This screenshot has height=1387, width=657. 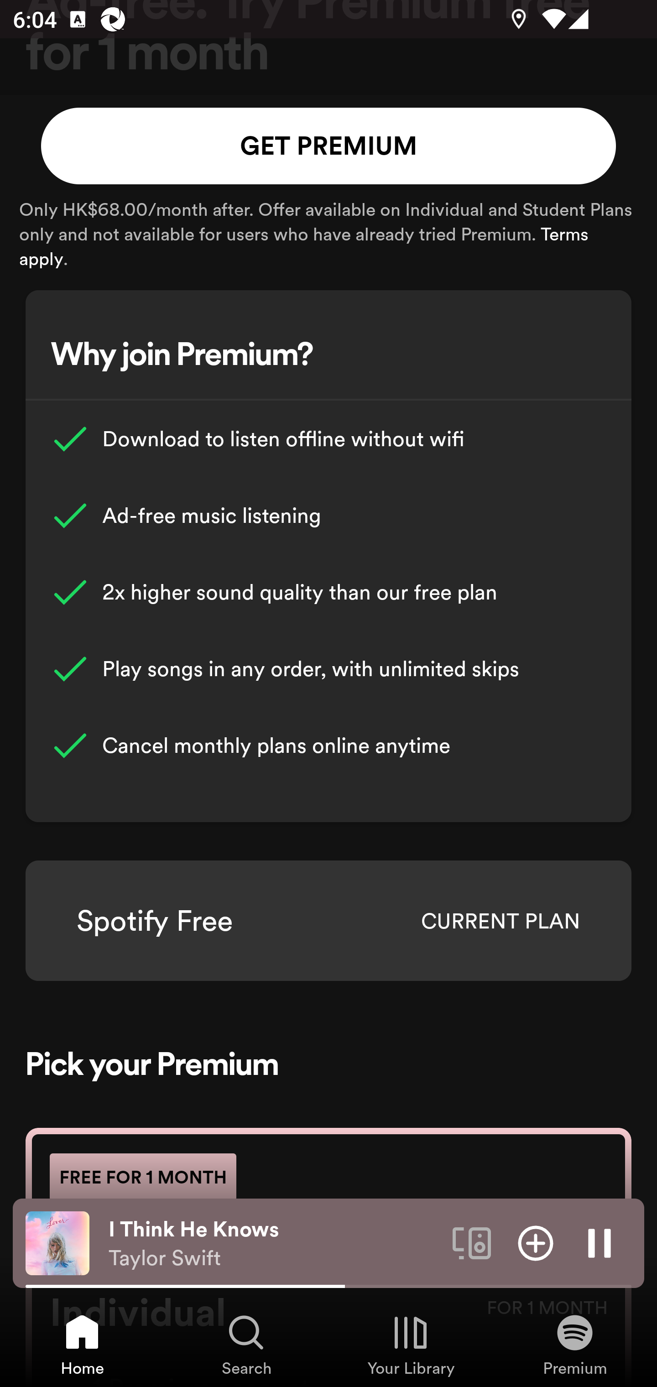 I want to click on Premium, Tab 4 of 4 Premium Premium, so click(x=575, y=1344).